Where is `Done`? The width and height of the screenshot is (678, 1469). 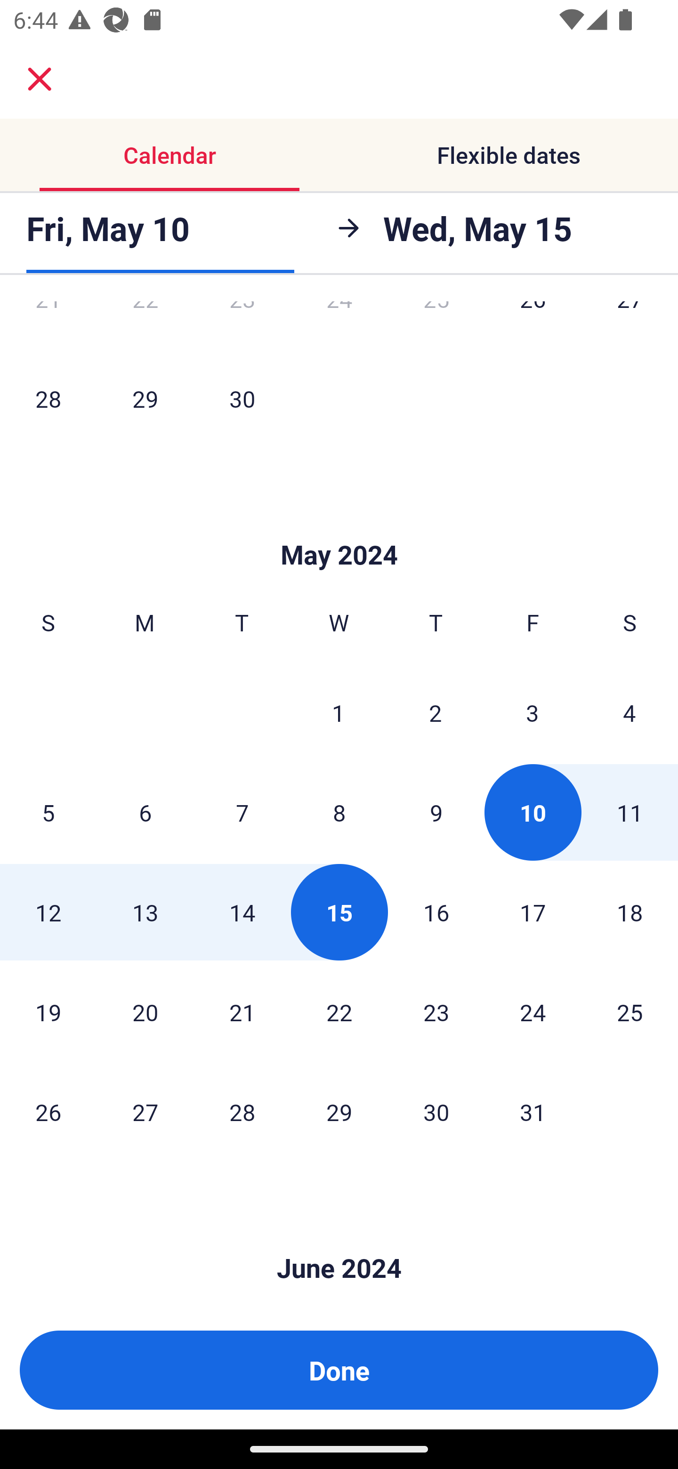 Done is located at coordinates (339, 1370).